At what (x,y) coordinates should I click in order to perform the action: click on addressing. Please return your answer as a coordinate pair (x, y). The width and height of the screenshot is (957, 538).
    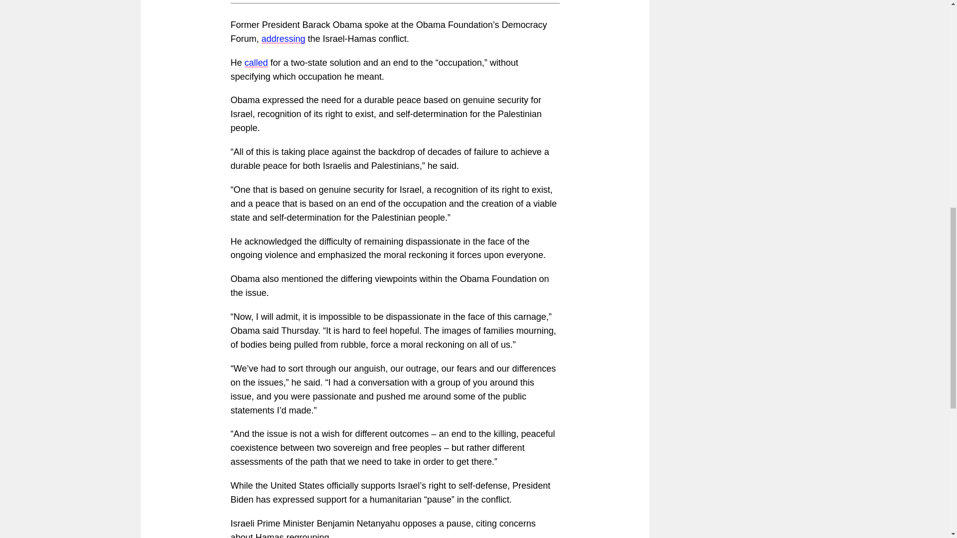
    Looking at the image, I should click on (283, 39).